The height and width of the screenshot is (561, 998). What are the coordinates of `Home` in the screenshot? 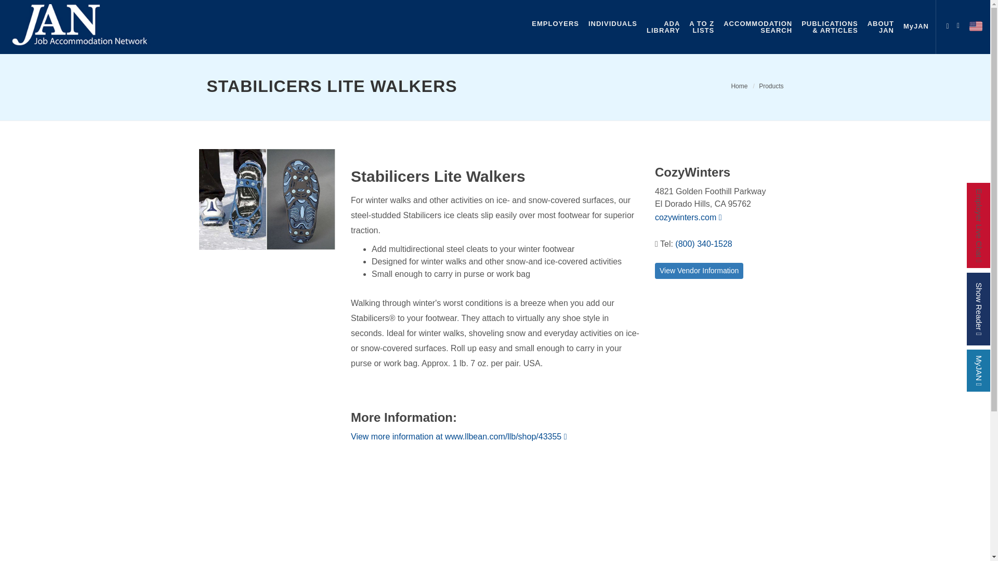 It's located at (961, 24).